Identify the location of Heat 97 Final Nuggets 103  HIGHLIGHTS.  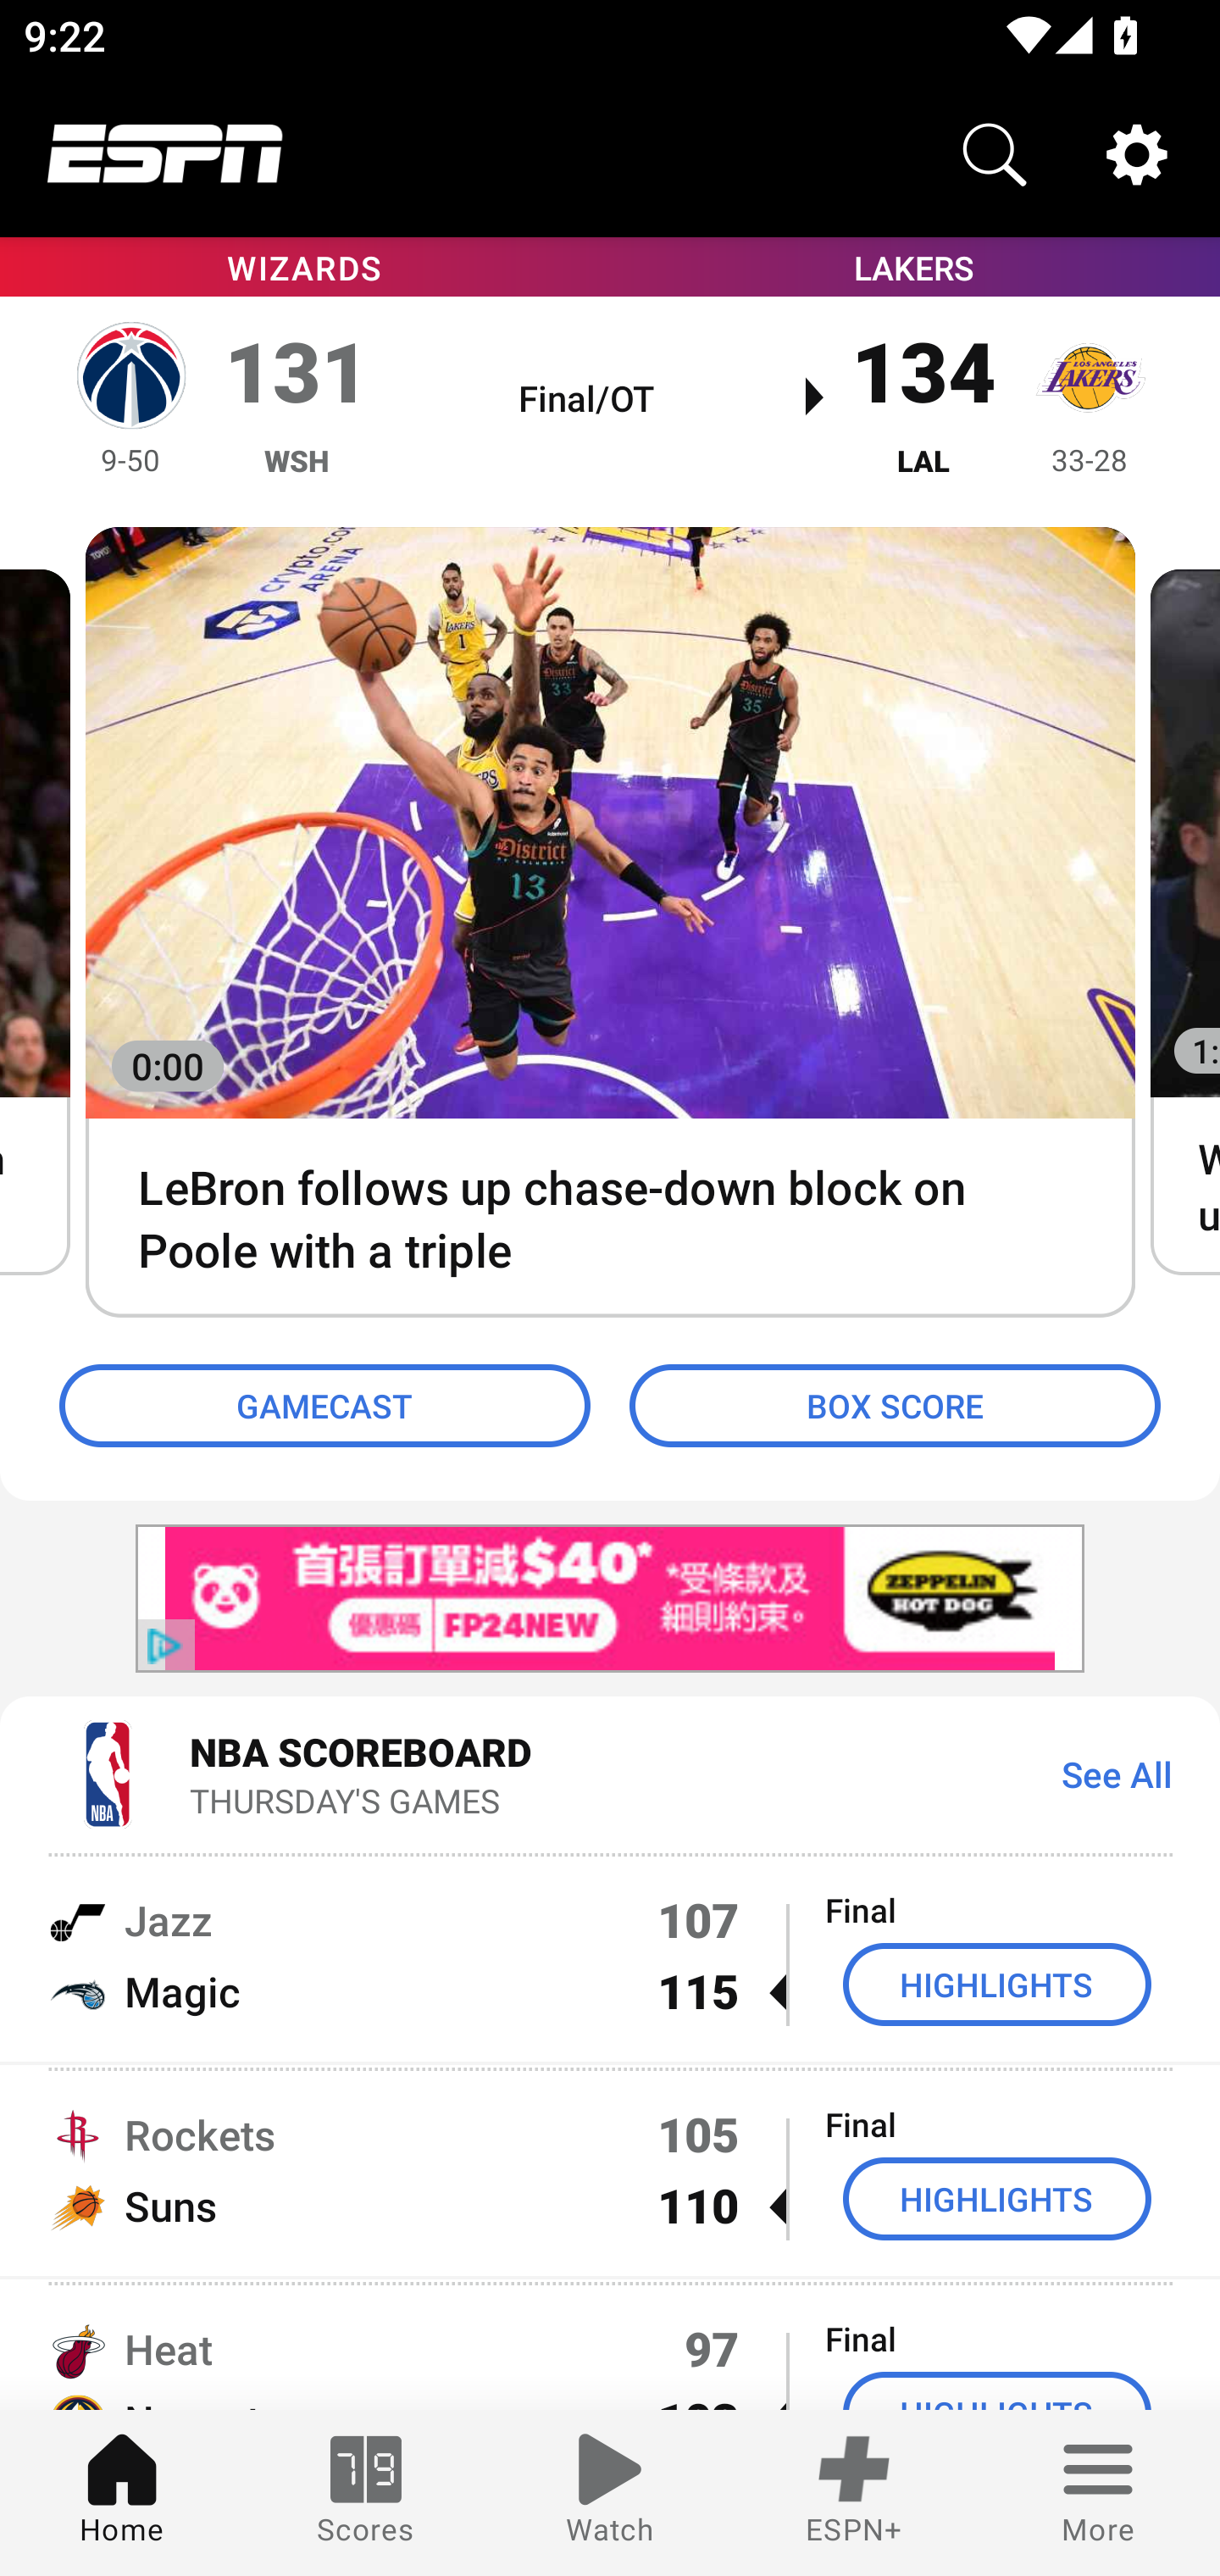
(610, 2346).